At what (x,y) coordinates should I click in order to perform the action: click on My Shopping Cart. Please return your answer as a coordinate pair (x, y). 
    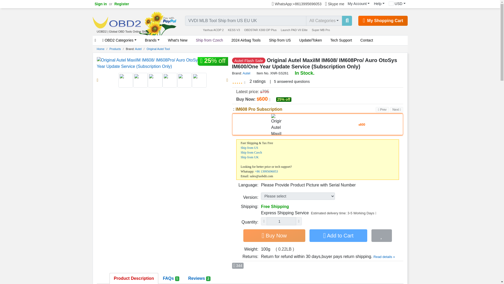
    Looking at the image, I should click on (383, 21).